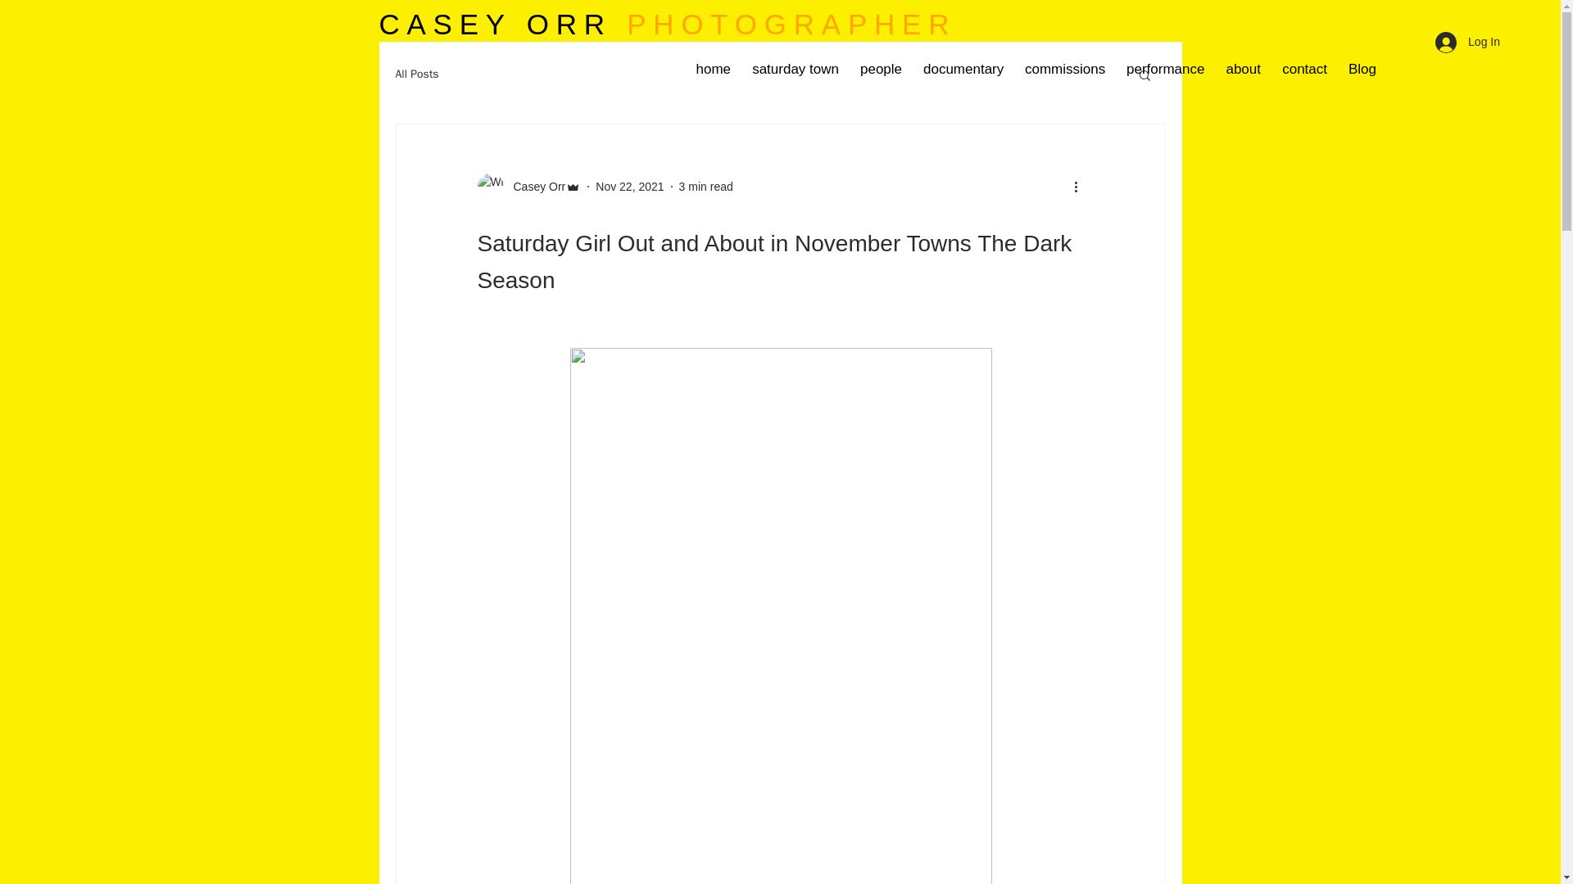 The height and width of the screenshot is (884, 1573). What do you see at coordinates (1467, 42) in the screenshot?
I see `Log In` at bounding box center [1467, 42].